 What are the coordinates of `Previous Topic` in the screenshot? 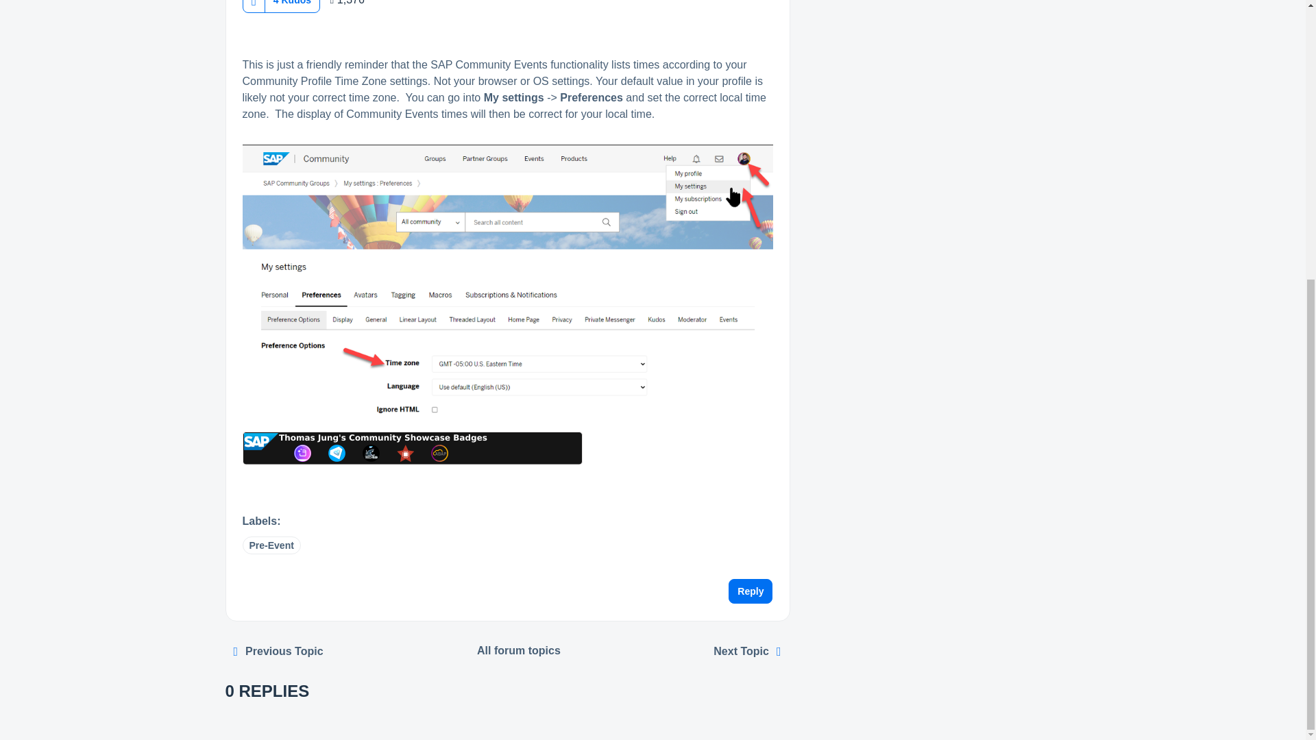 It's located at (278, 651).